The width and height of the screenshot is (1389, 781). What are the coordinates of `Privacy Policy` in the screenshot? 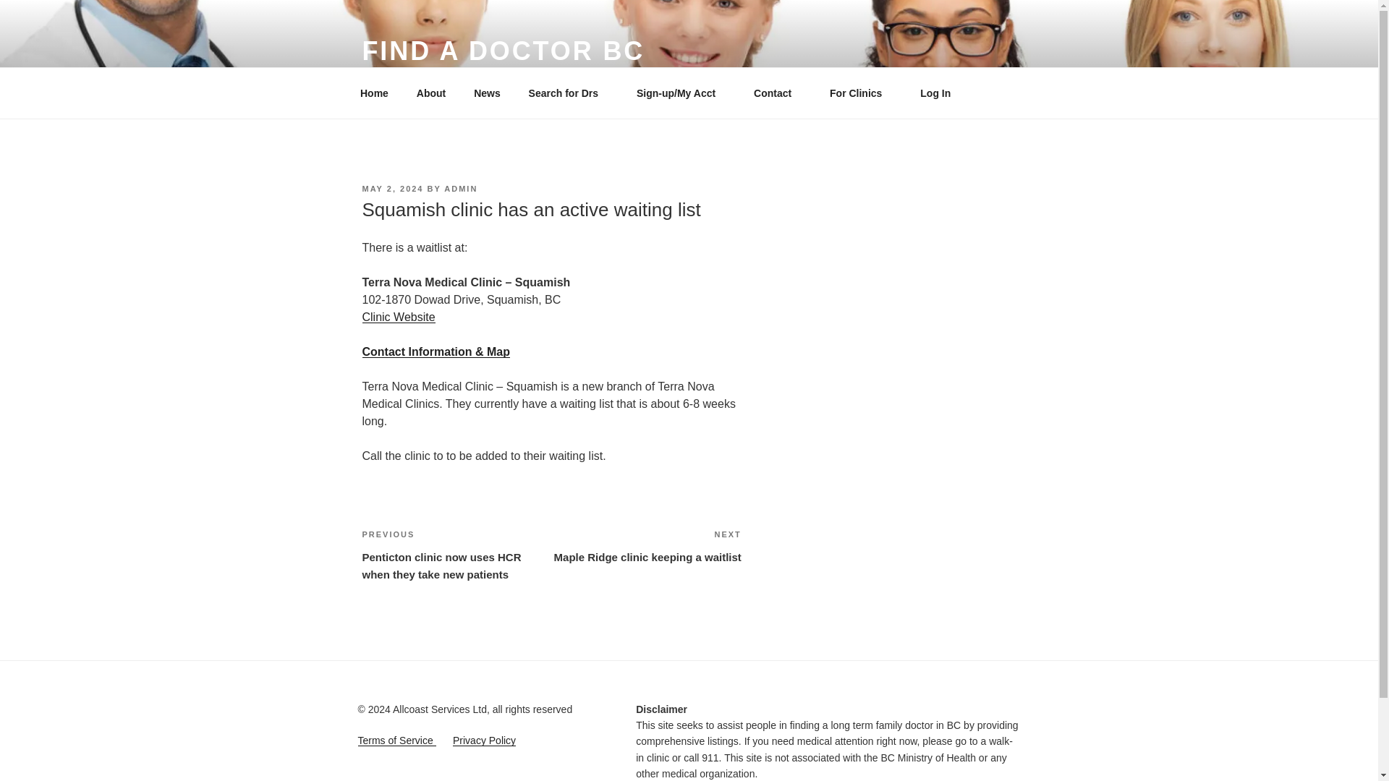 It's located at (647, 545).